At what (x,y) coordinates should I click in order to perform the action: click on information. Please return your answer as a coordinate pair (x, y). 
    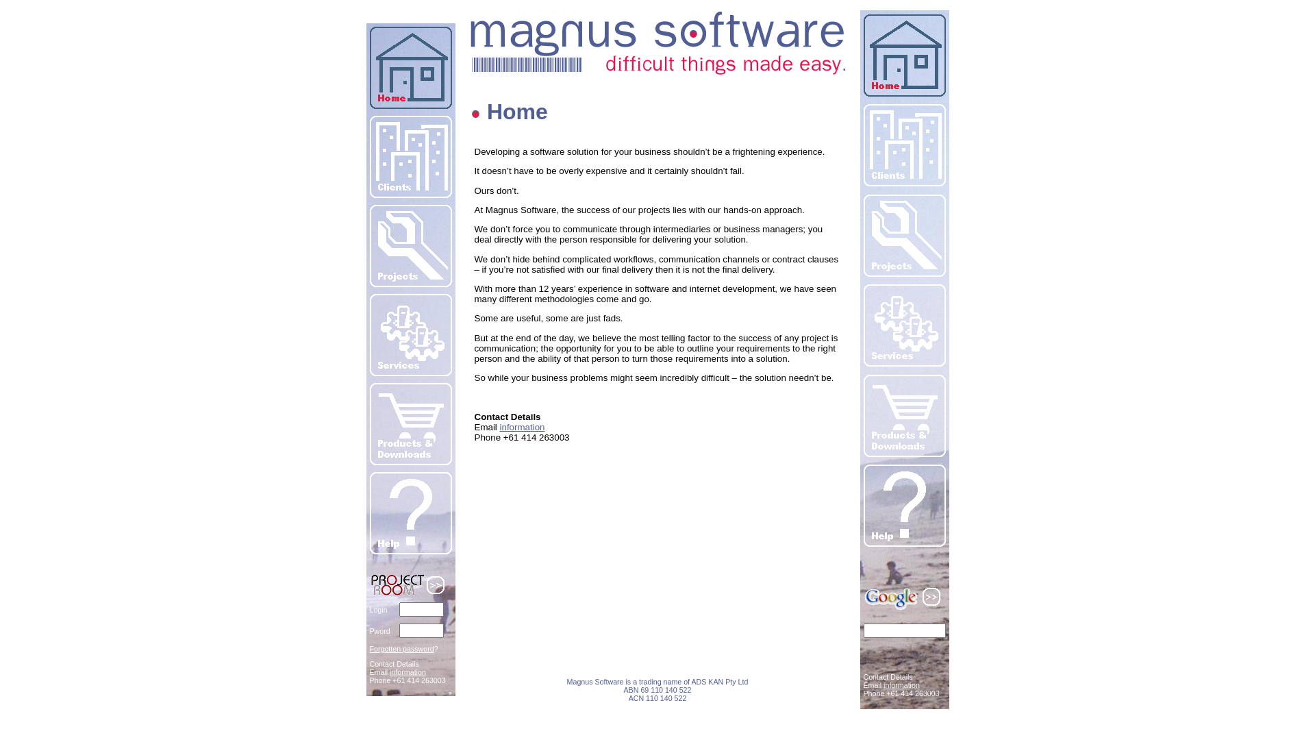
    Looking at the image, I should click on (901, 685).